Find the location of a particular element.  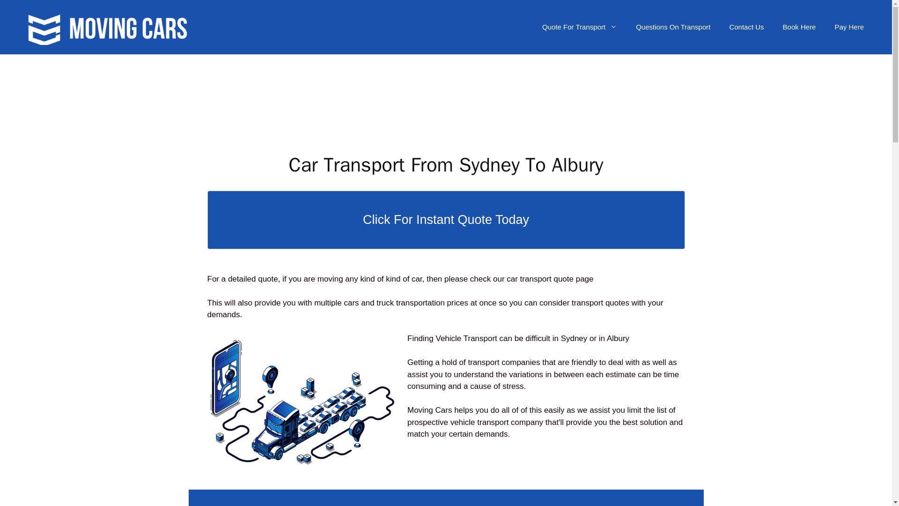

Questions On Transport is located at coordinates (673, 27).